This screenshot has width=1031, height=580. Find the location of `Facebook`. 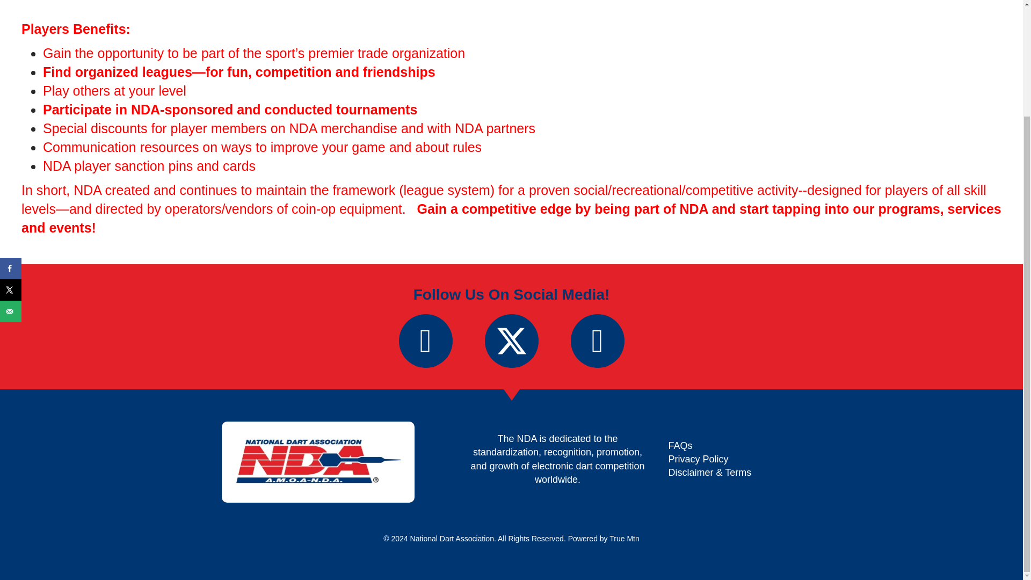

Facebook is located at coordinates (425, 340).